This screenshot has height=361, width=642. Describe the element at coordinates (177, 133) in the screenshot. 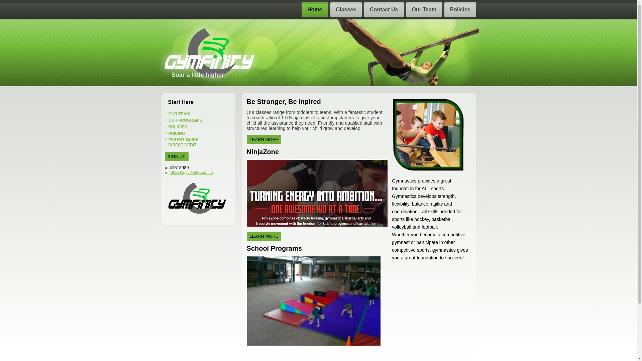

I see `PRICING` at that location.